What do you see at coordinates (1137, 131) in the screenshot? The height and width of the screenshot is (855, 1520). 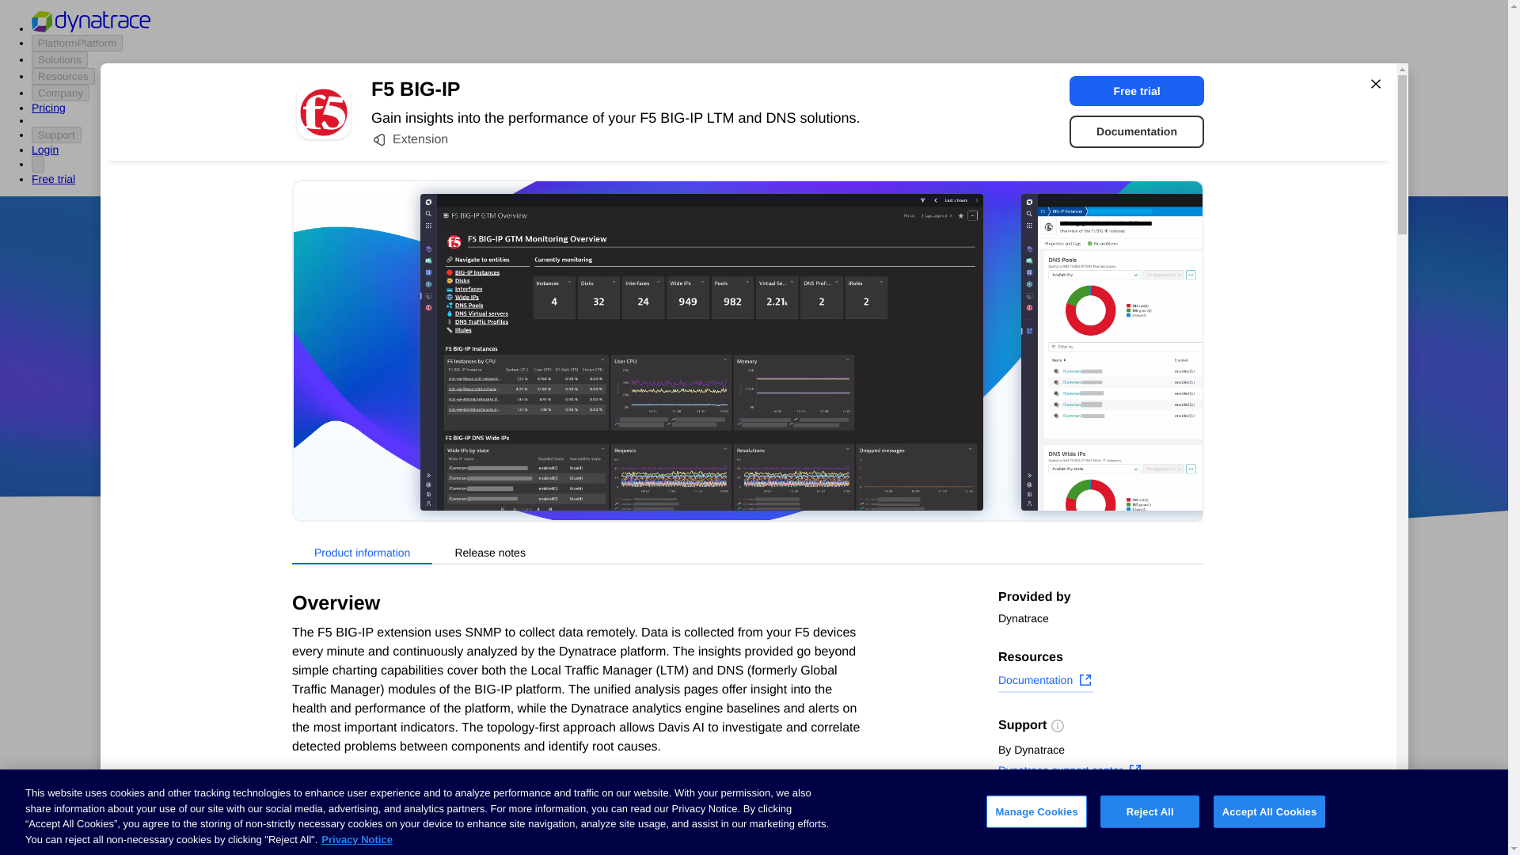 I see `Documentation` at bounding box center [1137, 131].